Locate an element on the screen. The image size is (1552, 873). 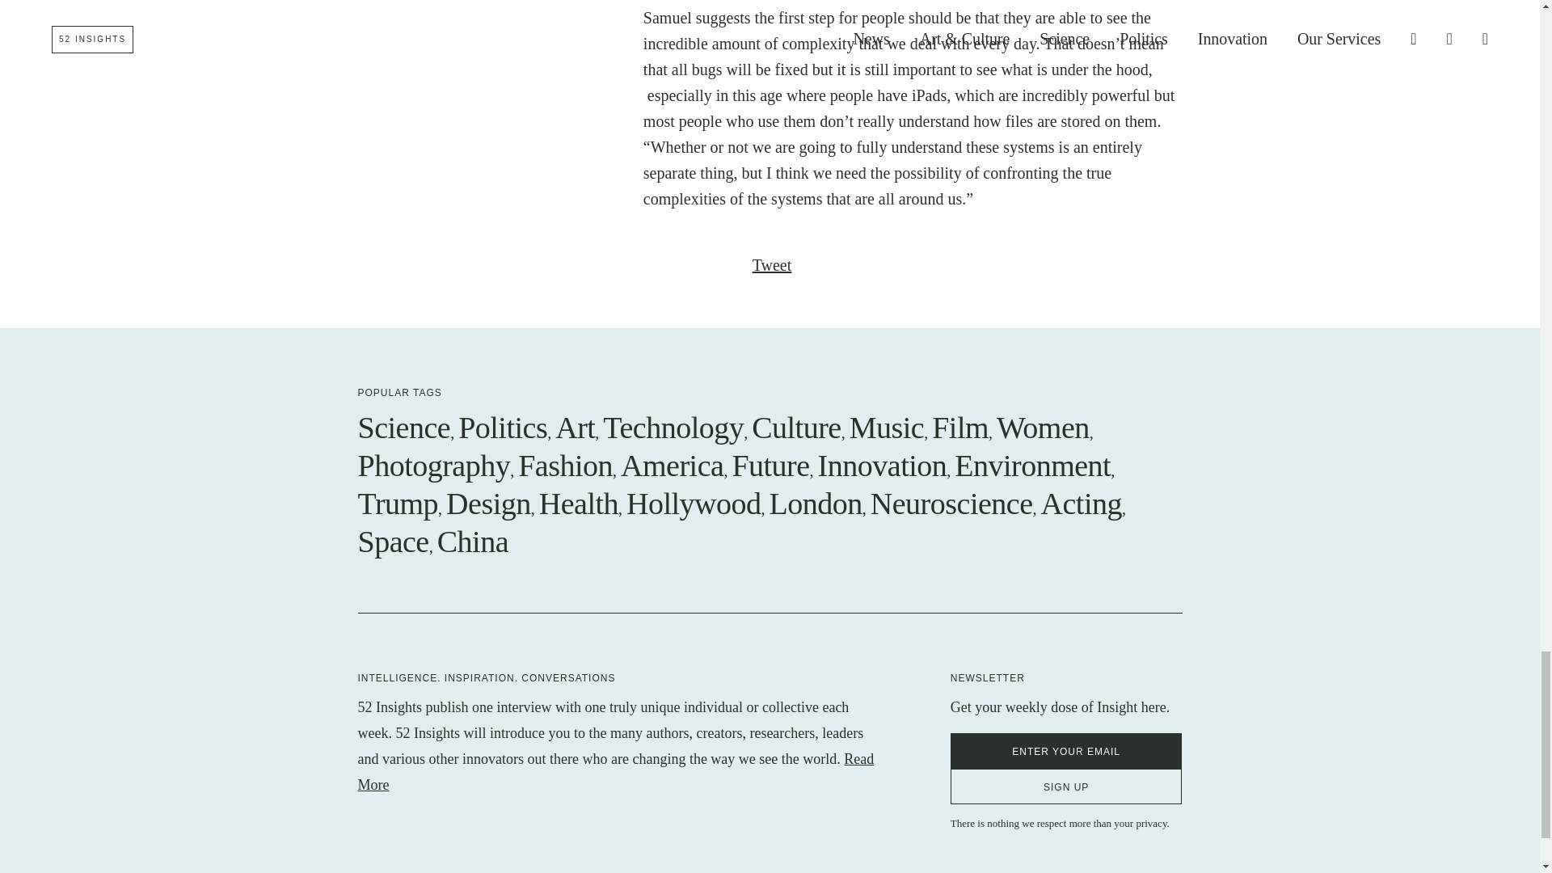
London is located at coordinates (816, 503).